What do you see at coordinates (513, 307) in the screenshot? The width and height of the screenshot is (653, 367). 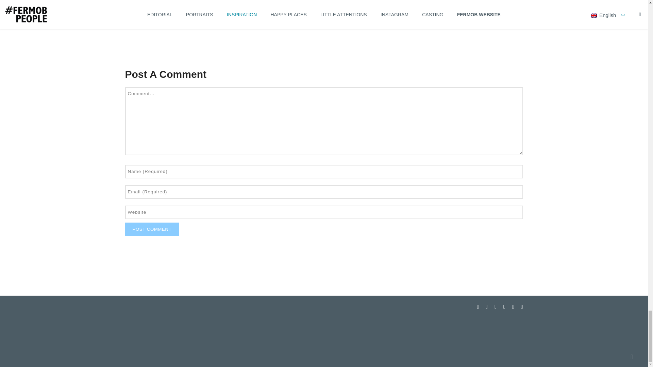 I see `Vimeo` at bounding box center [513, 307].